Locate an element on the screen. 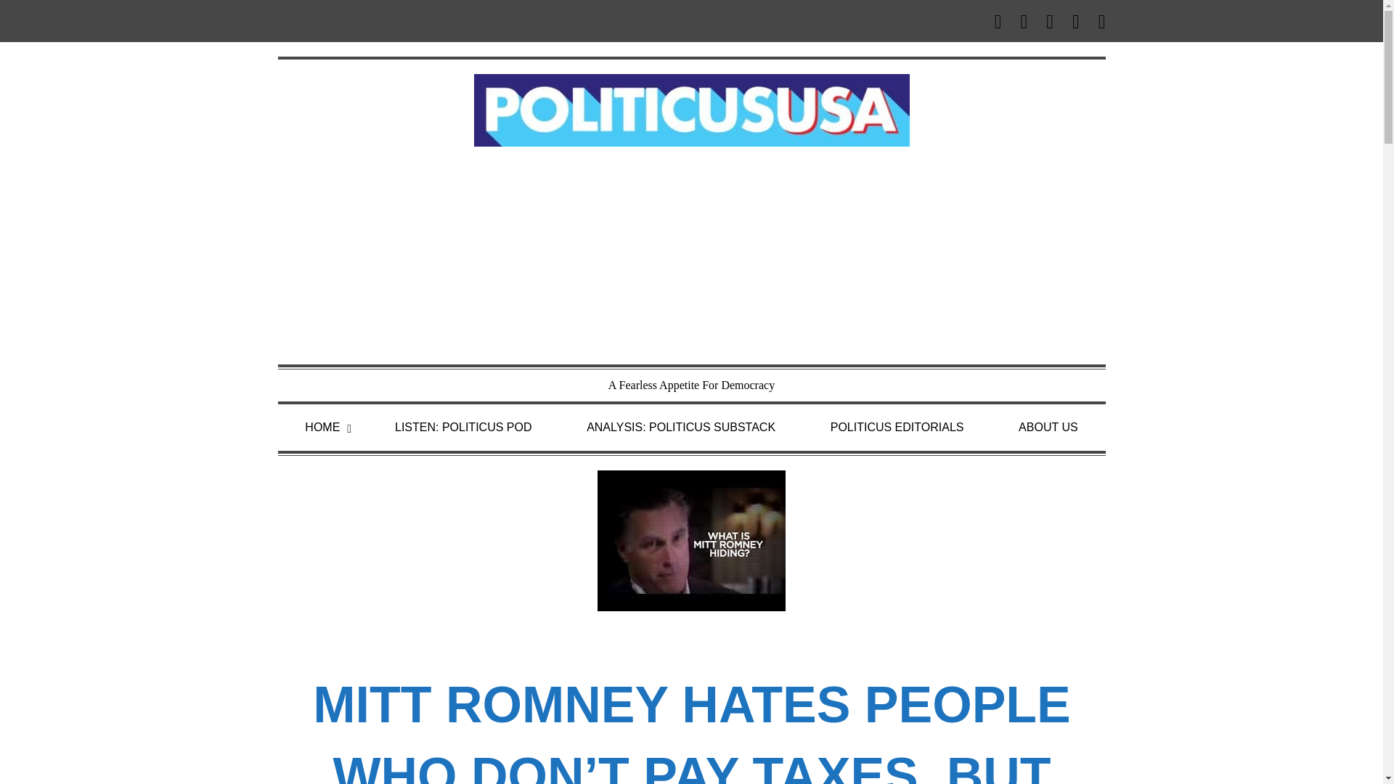 Image resolution: width=1394 pixels, height=784 pixels. HOME is located at coordinates (322, 428).